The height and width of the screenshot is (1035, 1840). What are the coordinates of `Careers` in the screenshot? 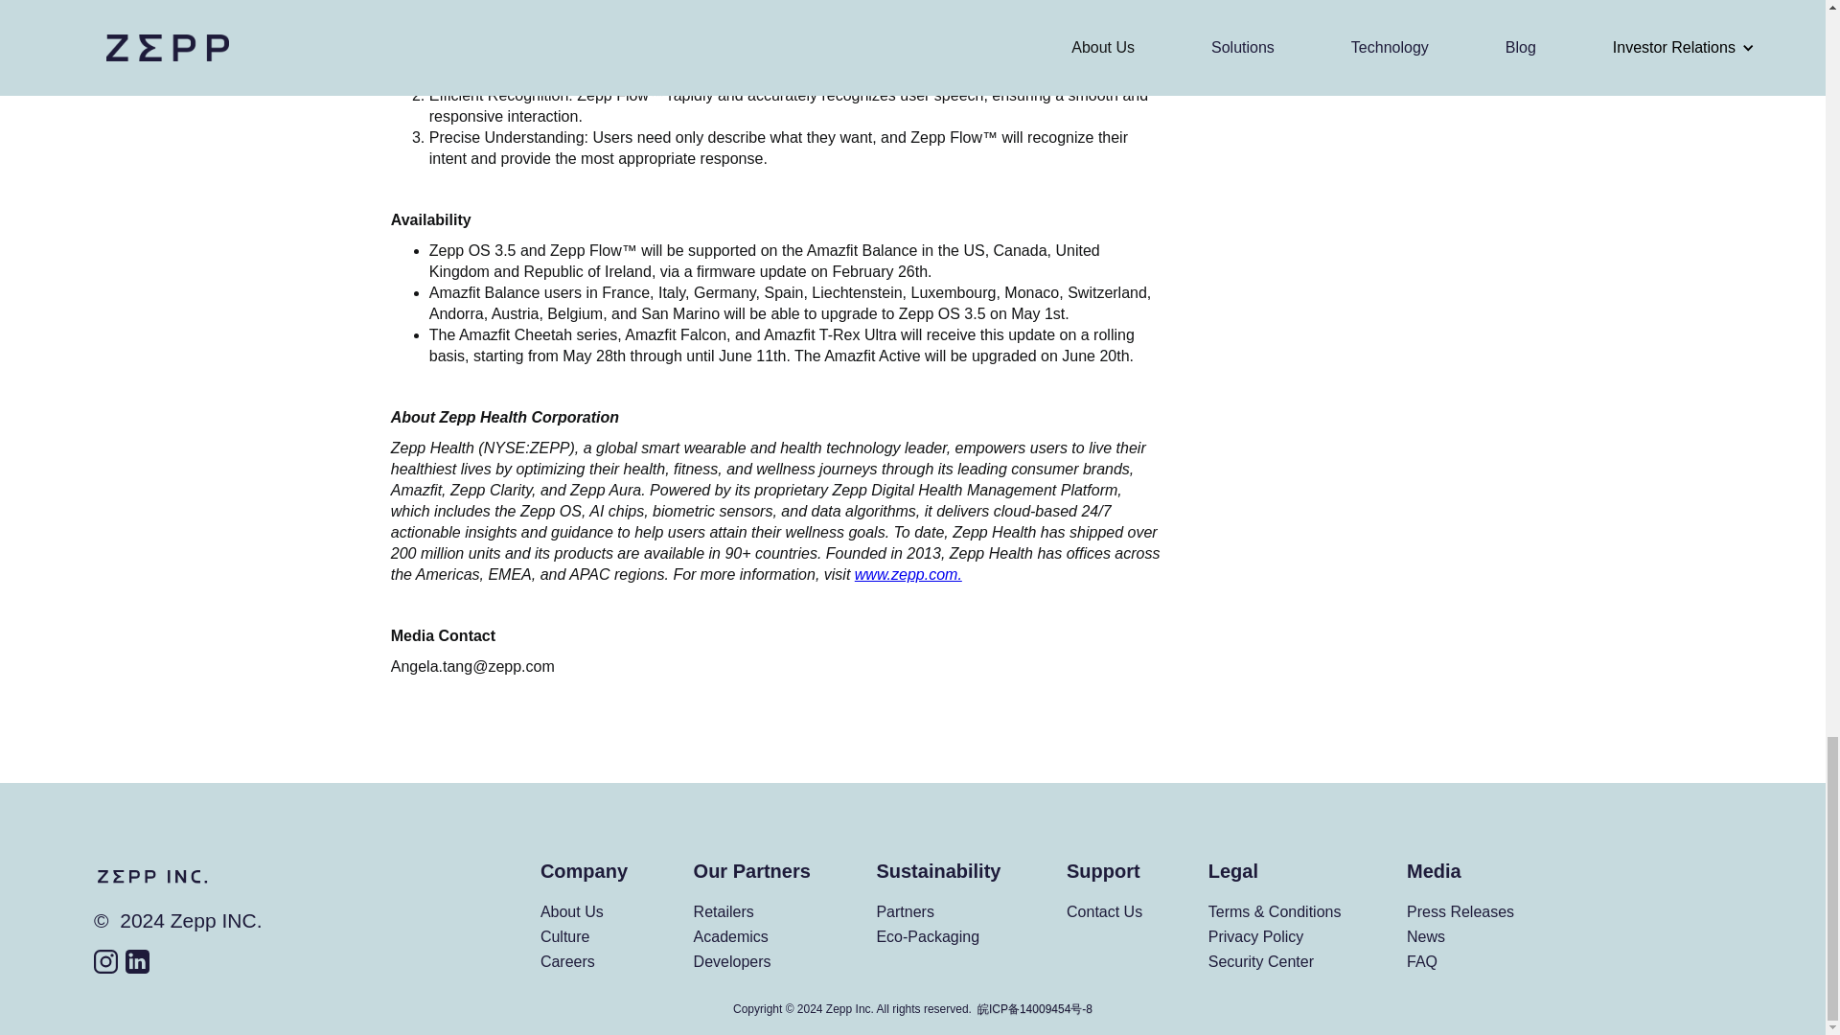 It's located at (567, 961).